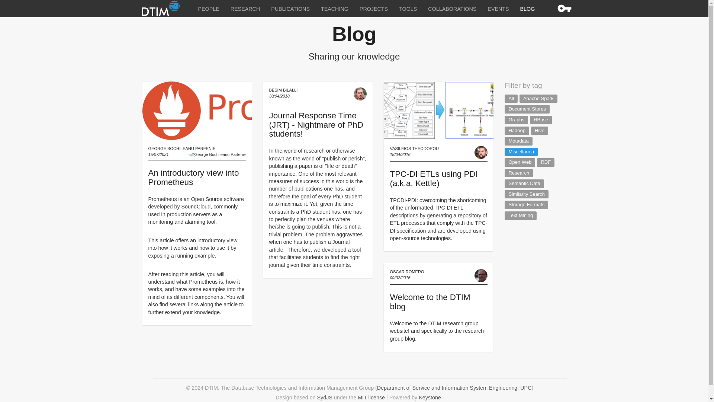 Image resolution: width=714 pixels, height=402 pixels. I want to click on TEACHING, so click(335, 9).